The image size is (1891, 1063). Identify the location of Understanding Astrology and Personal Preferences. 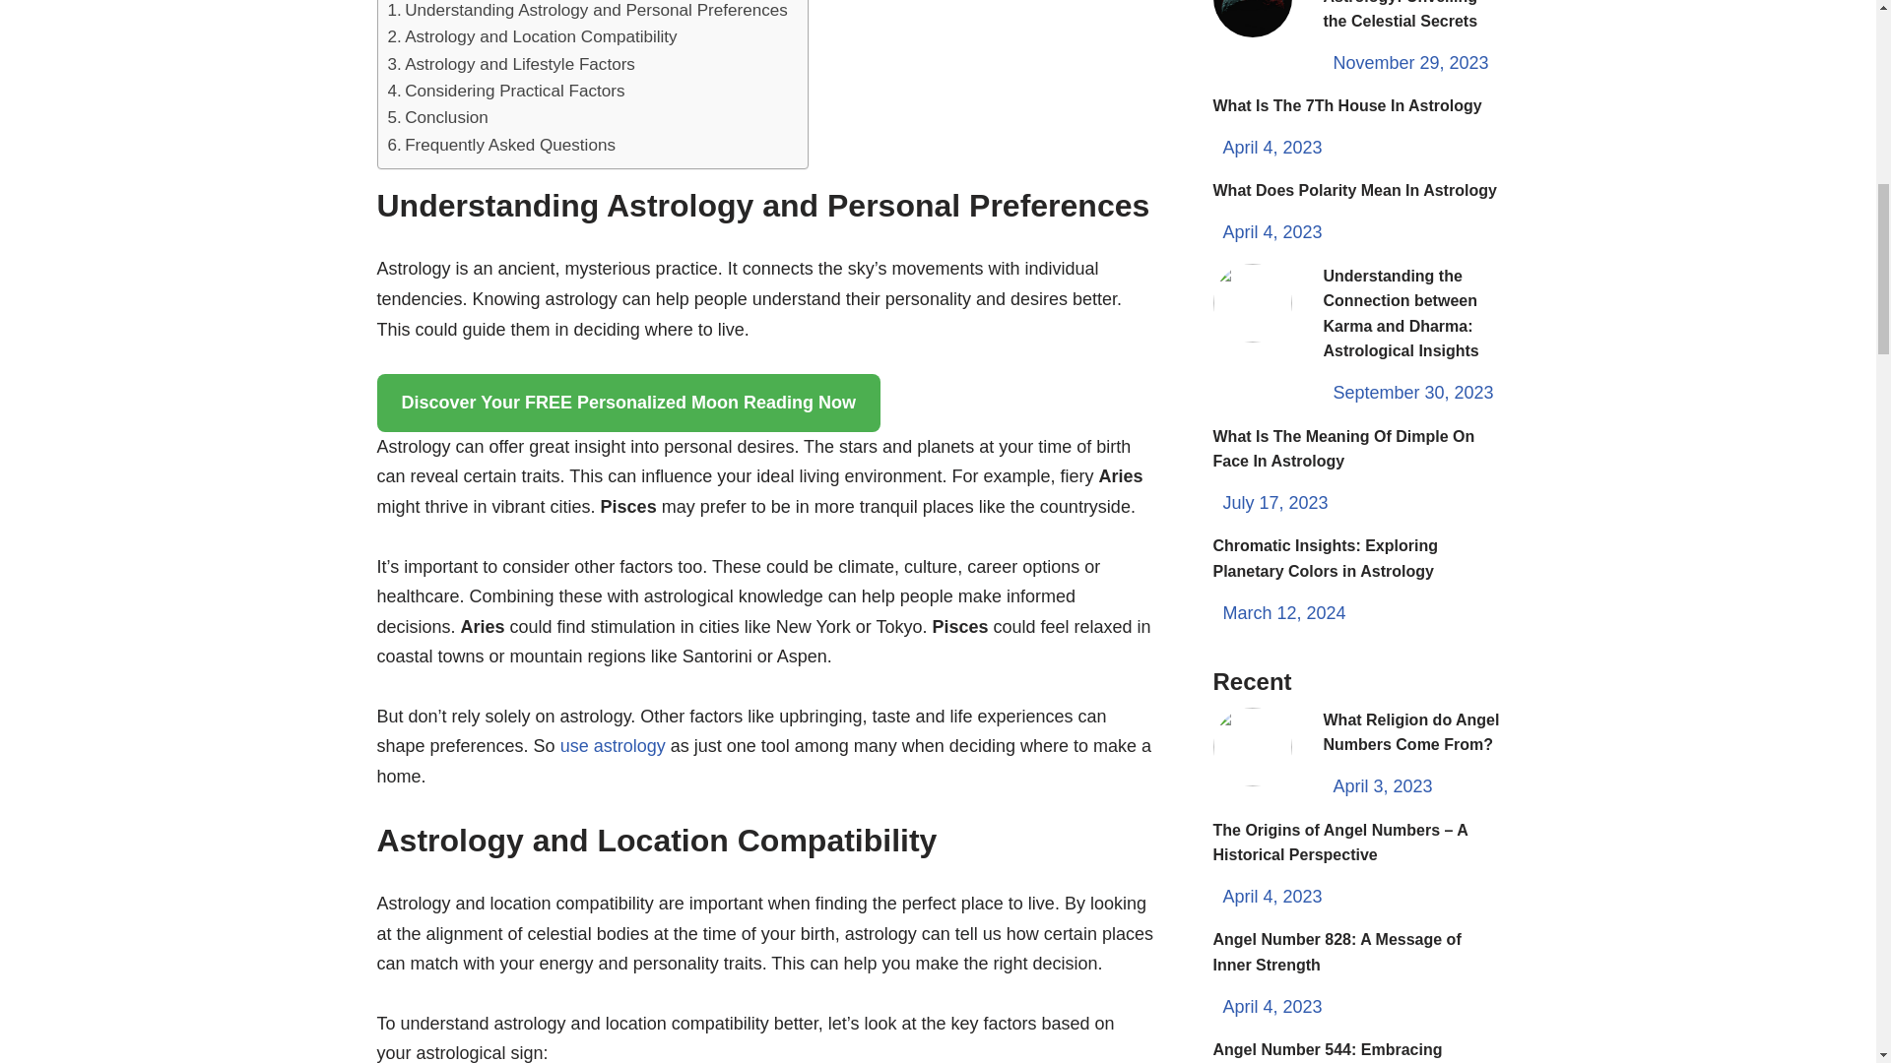
(587, 12).